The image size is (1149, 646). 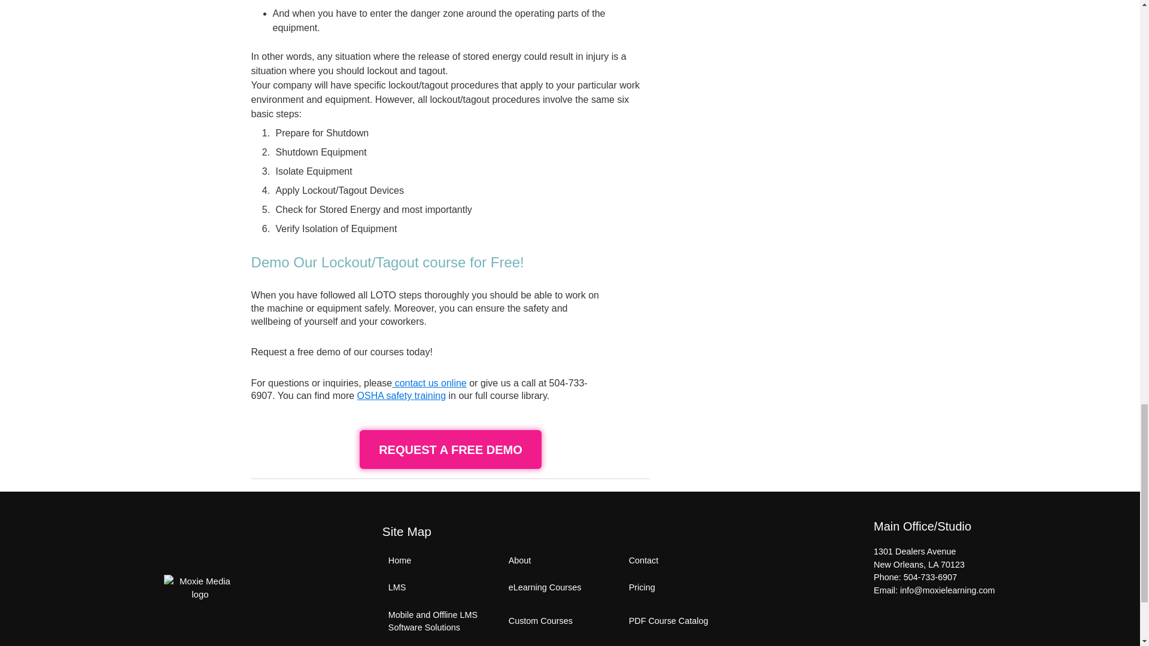 I want to click on contact us online, so click(x=428, y=383).